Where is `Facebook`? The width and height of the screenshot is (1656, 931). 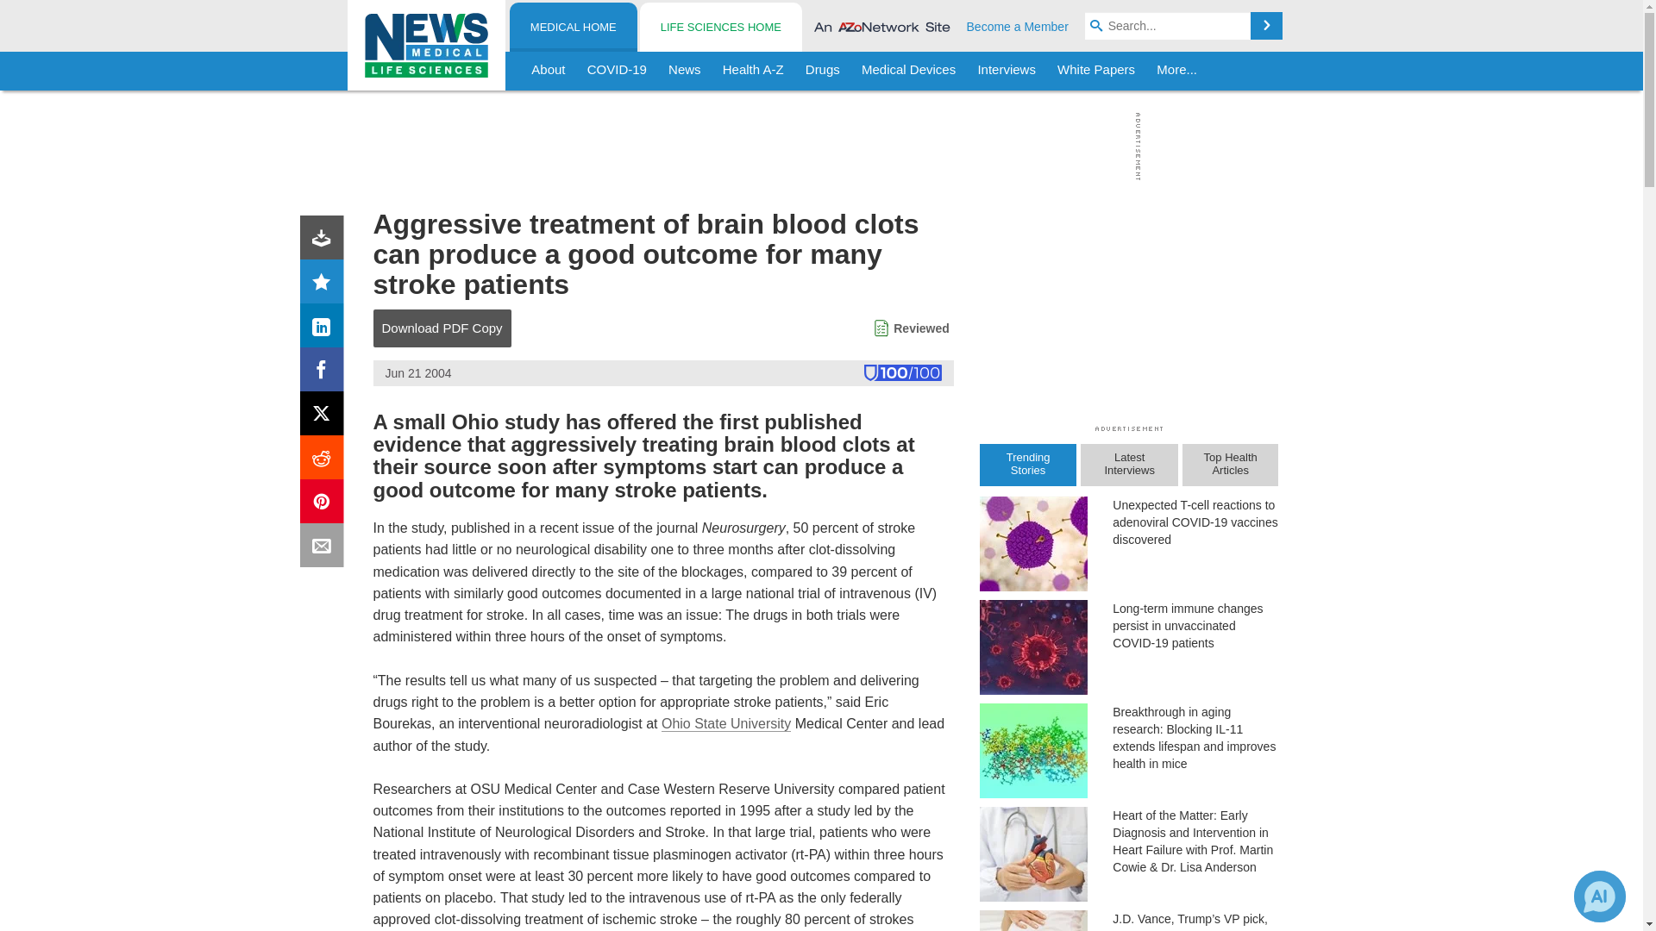 Facebook is located at coordinates (325, 372).